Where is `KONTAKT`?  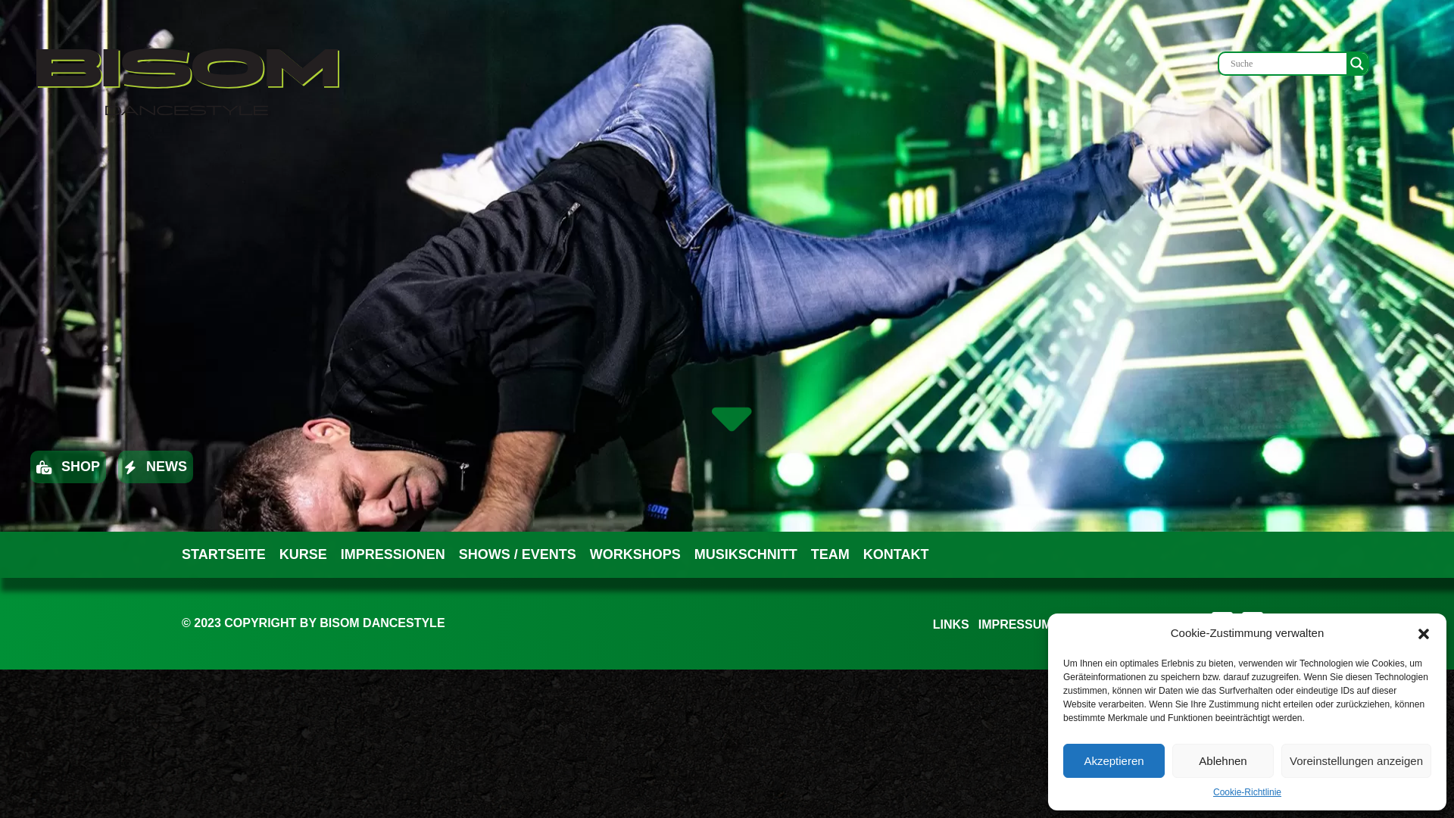
KONTAKT is located at coordinates (897, 554).